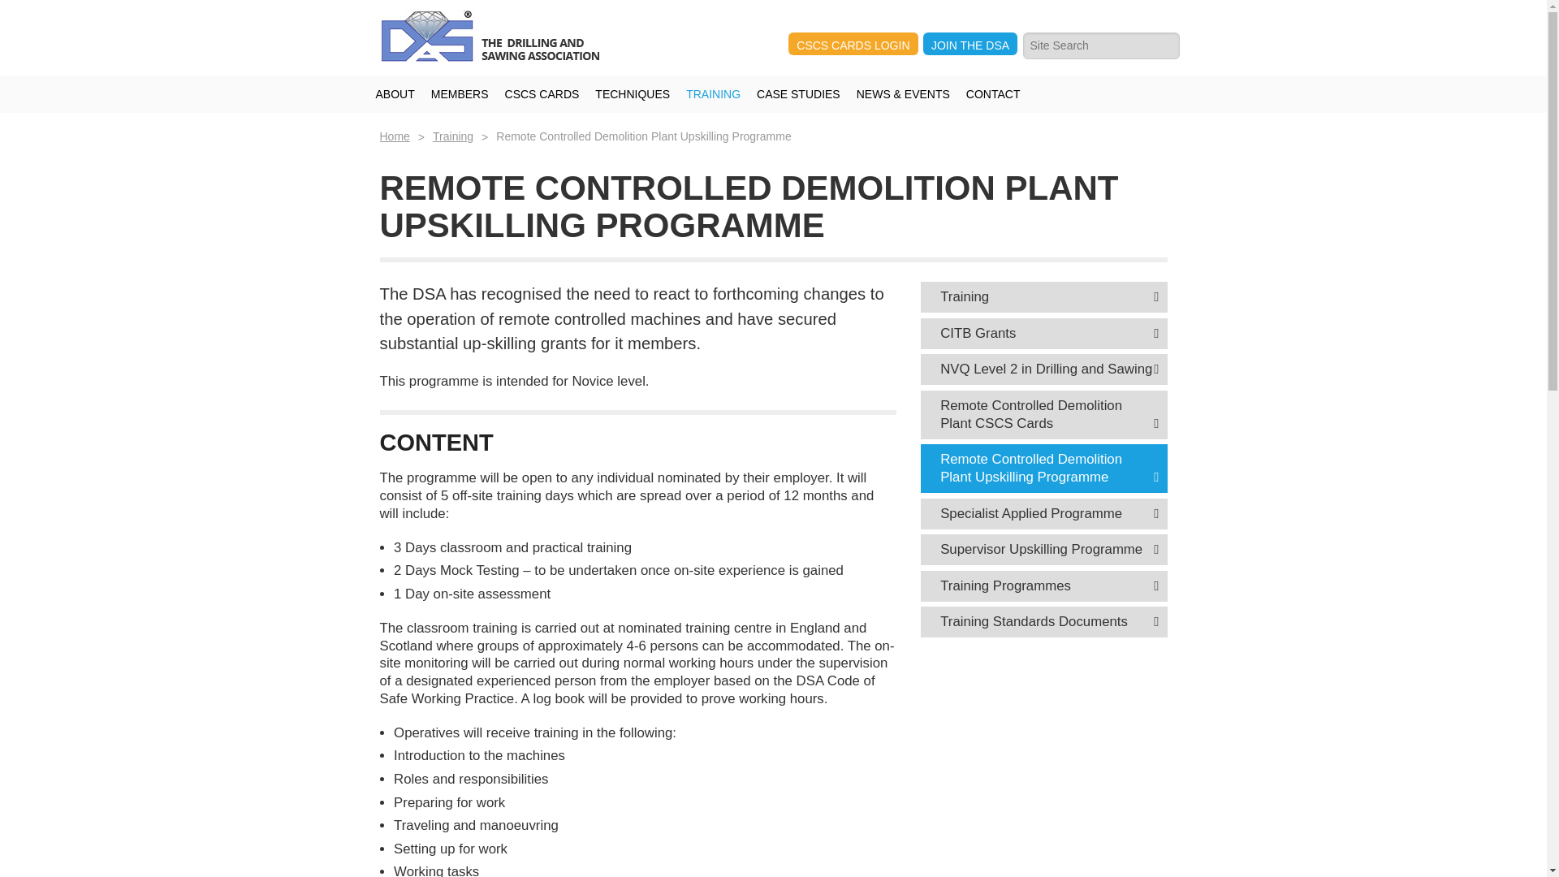 This screenshot has height=877, width=1559. I want to click on CASE STUDIES, so click(797, 94).